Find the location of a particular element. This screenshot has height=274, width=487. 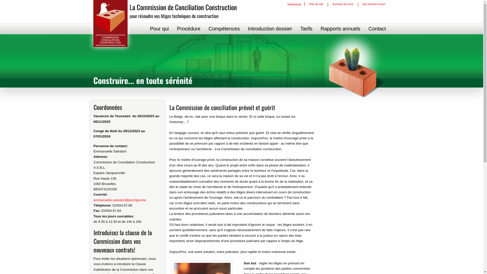

emmanuelle.salvatori@just.fgov.be is located at coordinates (120, 200).